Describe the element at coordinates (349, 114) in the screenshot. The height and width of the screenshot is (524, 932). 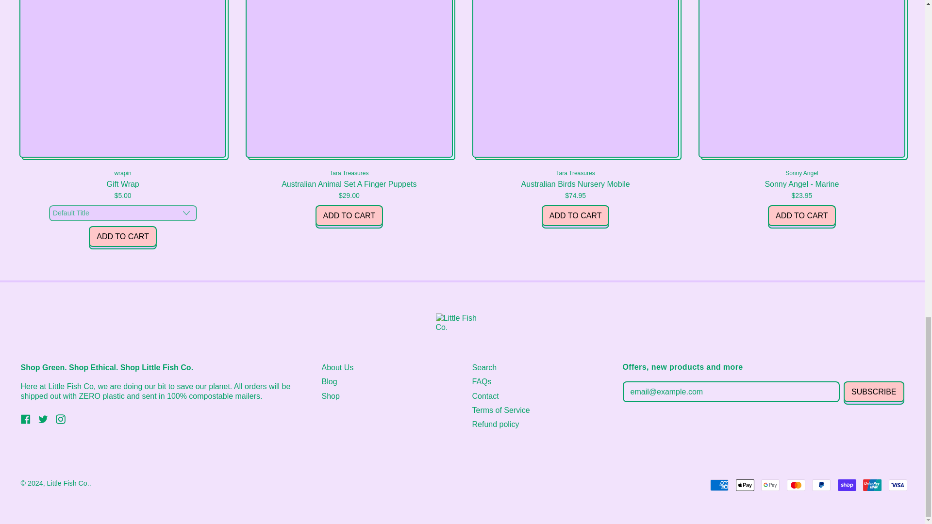
I see `Australian Animal Set A Finger Puppets` at that location.